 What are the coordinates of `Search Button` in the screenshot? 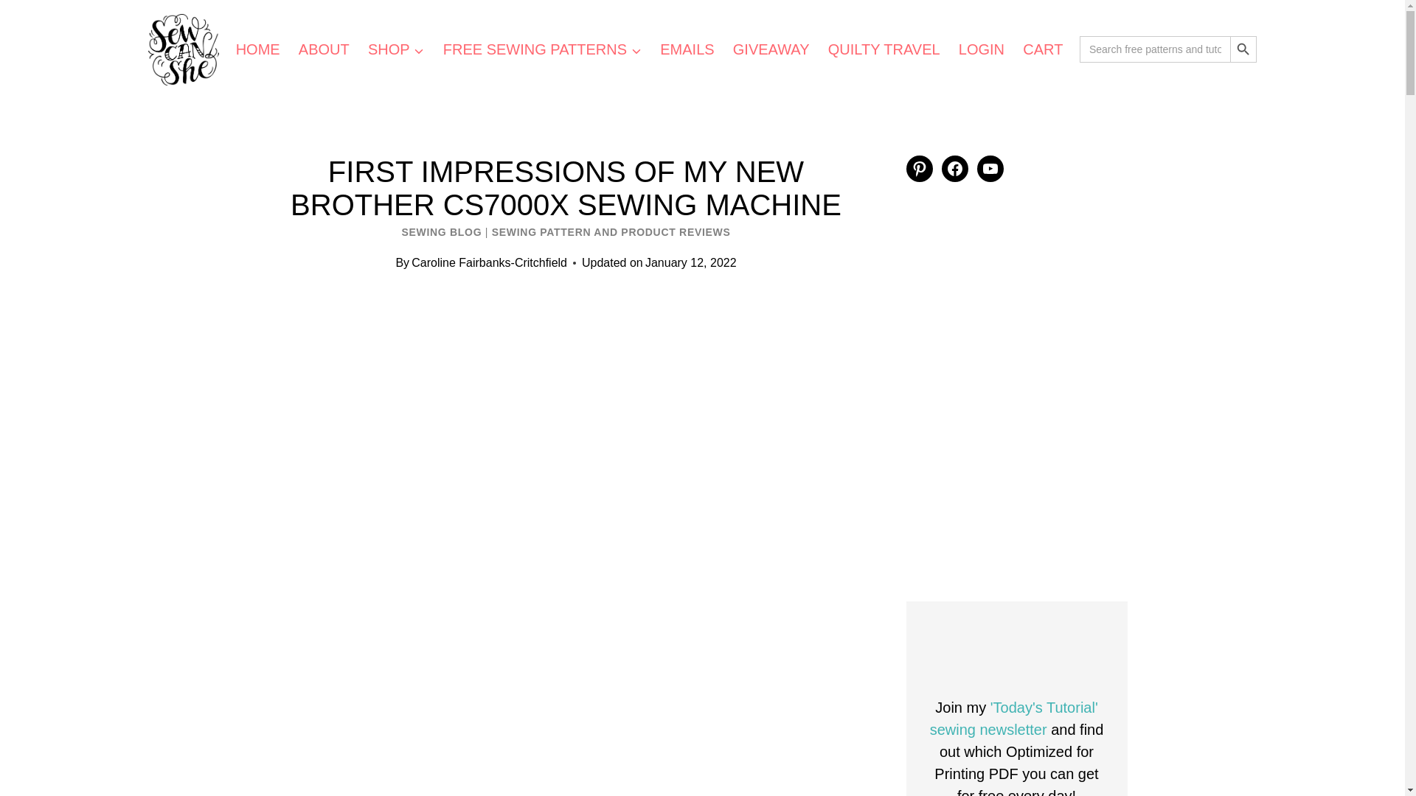 It's located at (1243, 49).